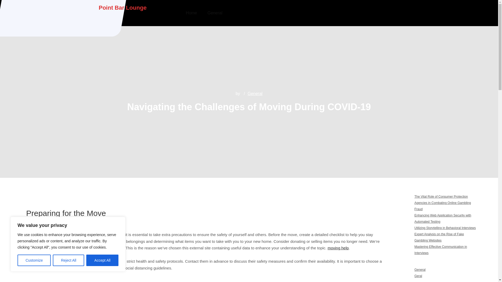  I want to click on Reject All, so click(69, 260).